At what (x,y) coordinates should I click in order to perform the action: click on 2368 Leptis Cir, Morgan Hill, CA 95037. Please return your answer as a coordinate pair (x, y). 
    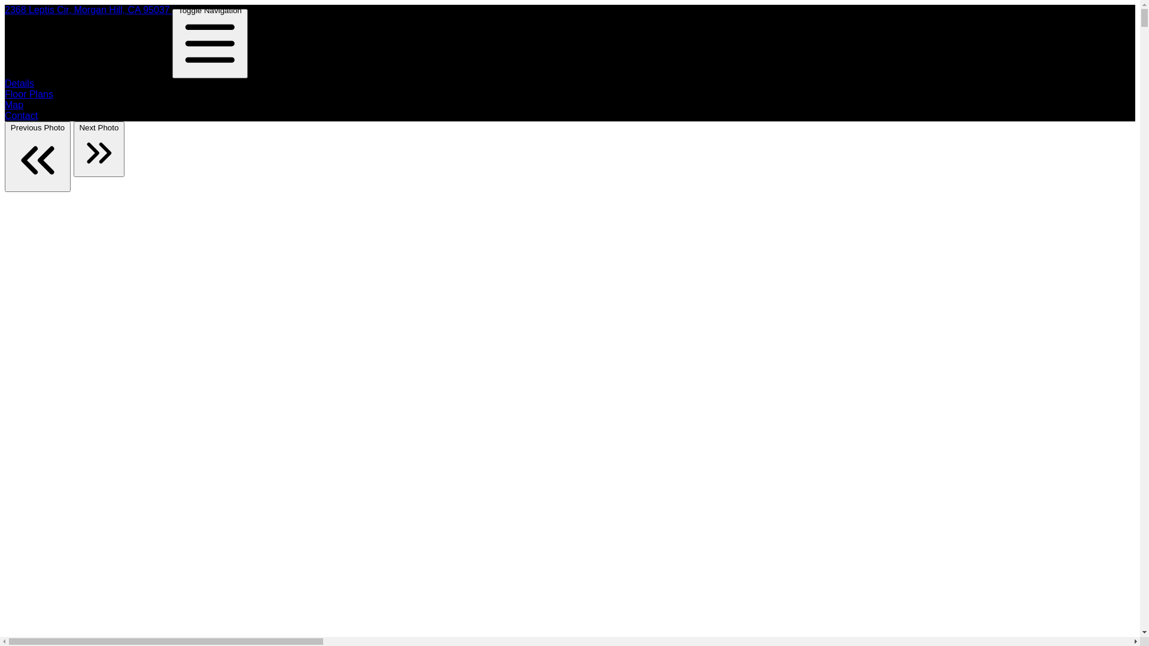
    Looking at the image, I should click on (89, 10).